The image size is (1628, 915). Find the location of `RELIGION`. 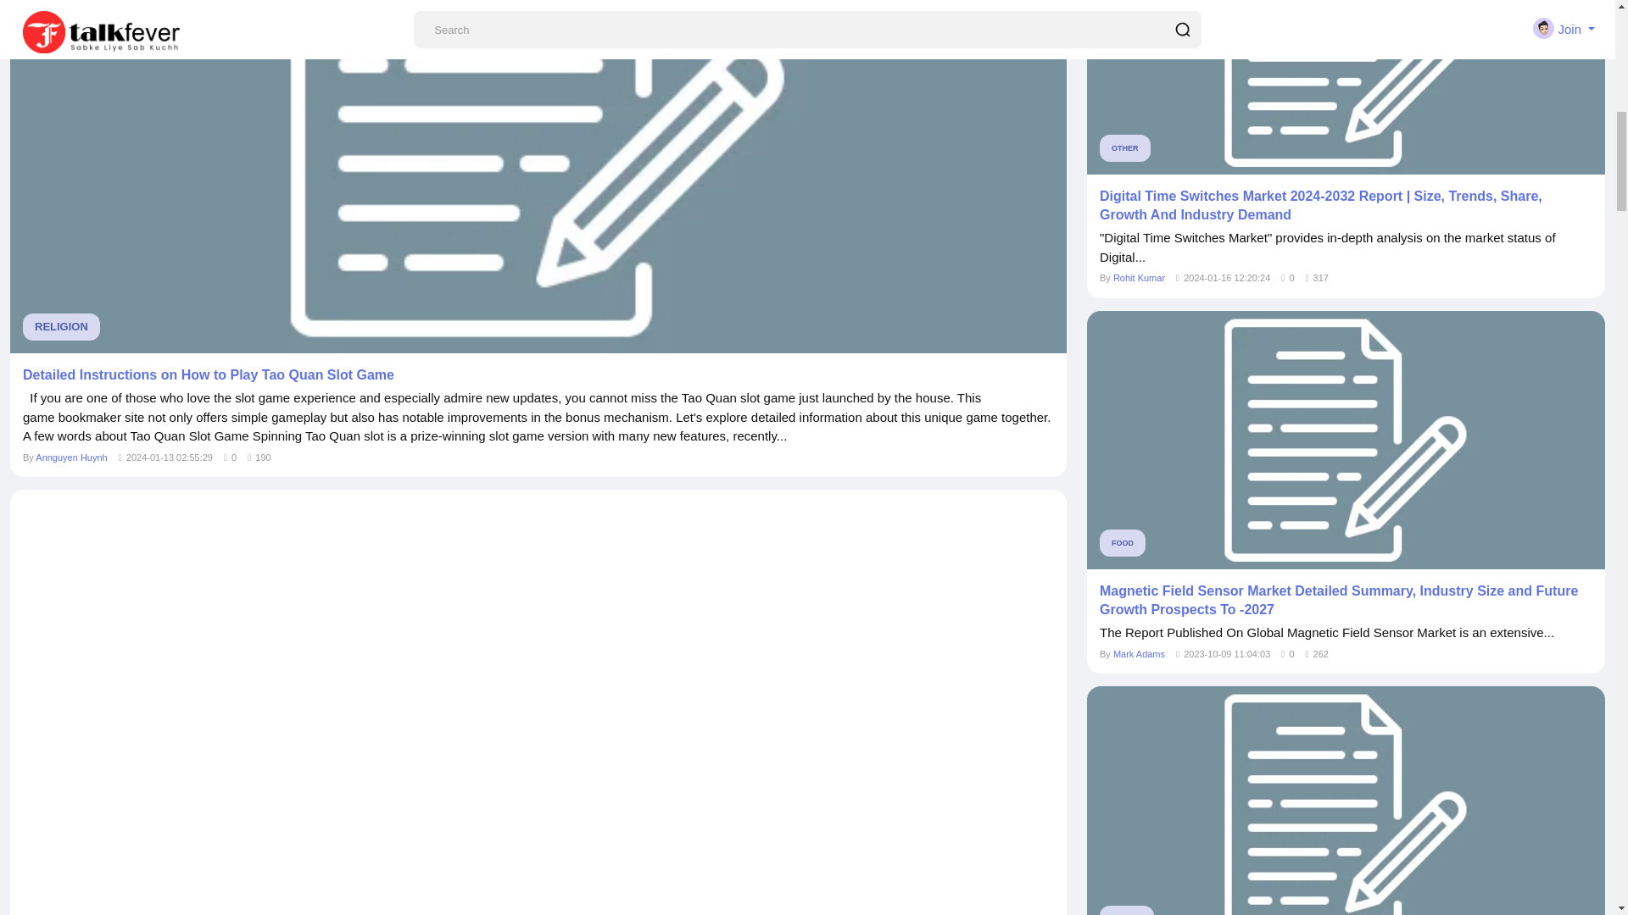

RELIGION is located at coordinates (61, 327).